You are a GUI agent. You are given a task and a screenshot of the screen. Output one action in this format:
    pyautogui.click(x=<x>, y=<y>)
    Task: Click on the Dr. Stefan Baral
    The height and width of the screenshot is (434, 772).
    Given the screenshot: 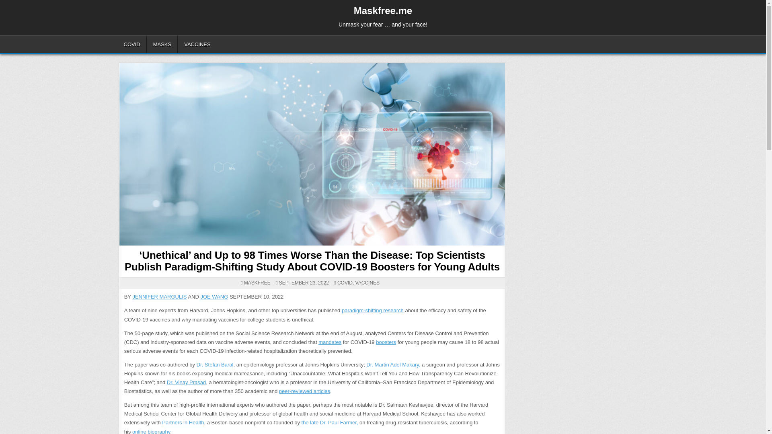 What is the action you would take?
    pyautogui.click(x=215, y=364)
    